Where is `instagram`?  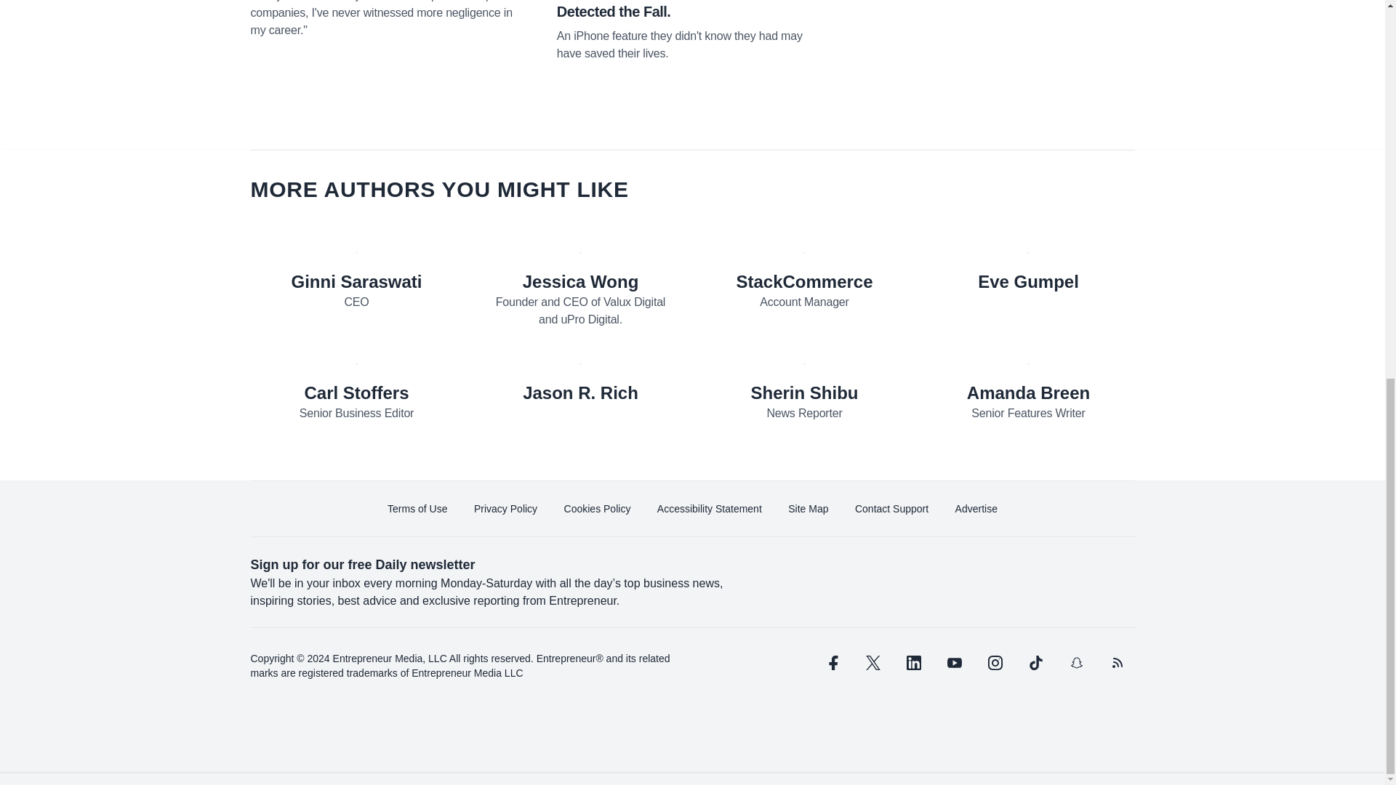 instagram is located at coordinates (995, 663).